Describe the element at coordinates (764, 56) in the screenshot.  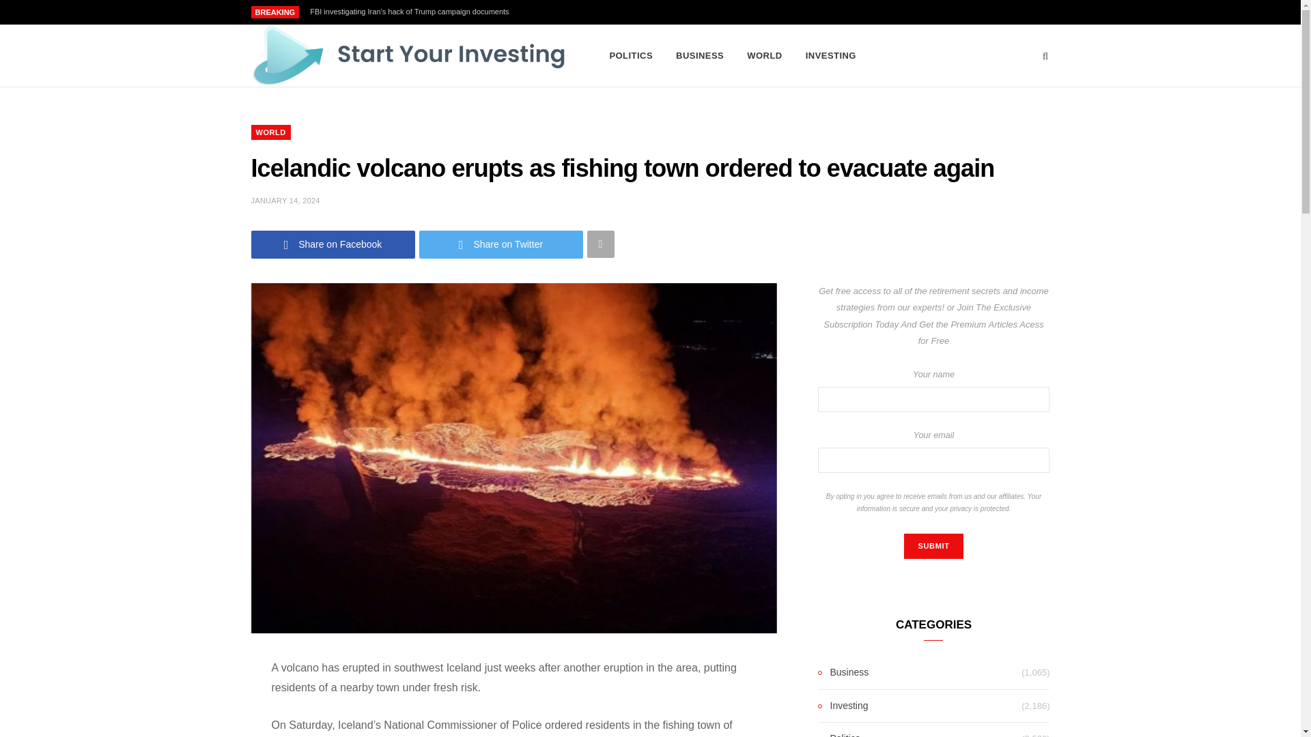
I see `WORLD` at that location.